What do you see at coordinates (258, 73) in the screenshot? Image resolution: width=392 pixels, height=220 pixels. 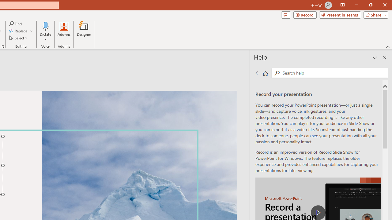 I see `Previous page` at bounding box center [258, 73].